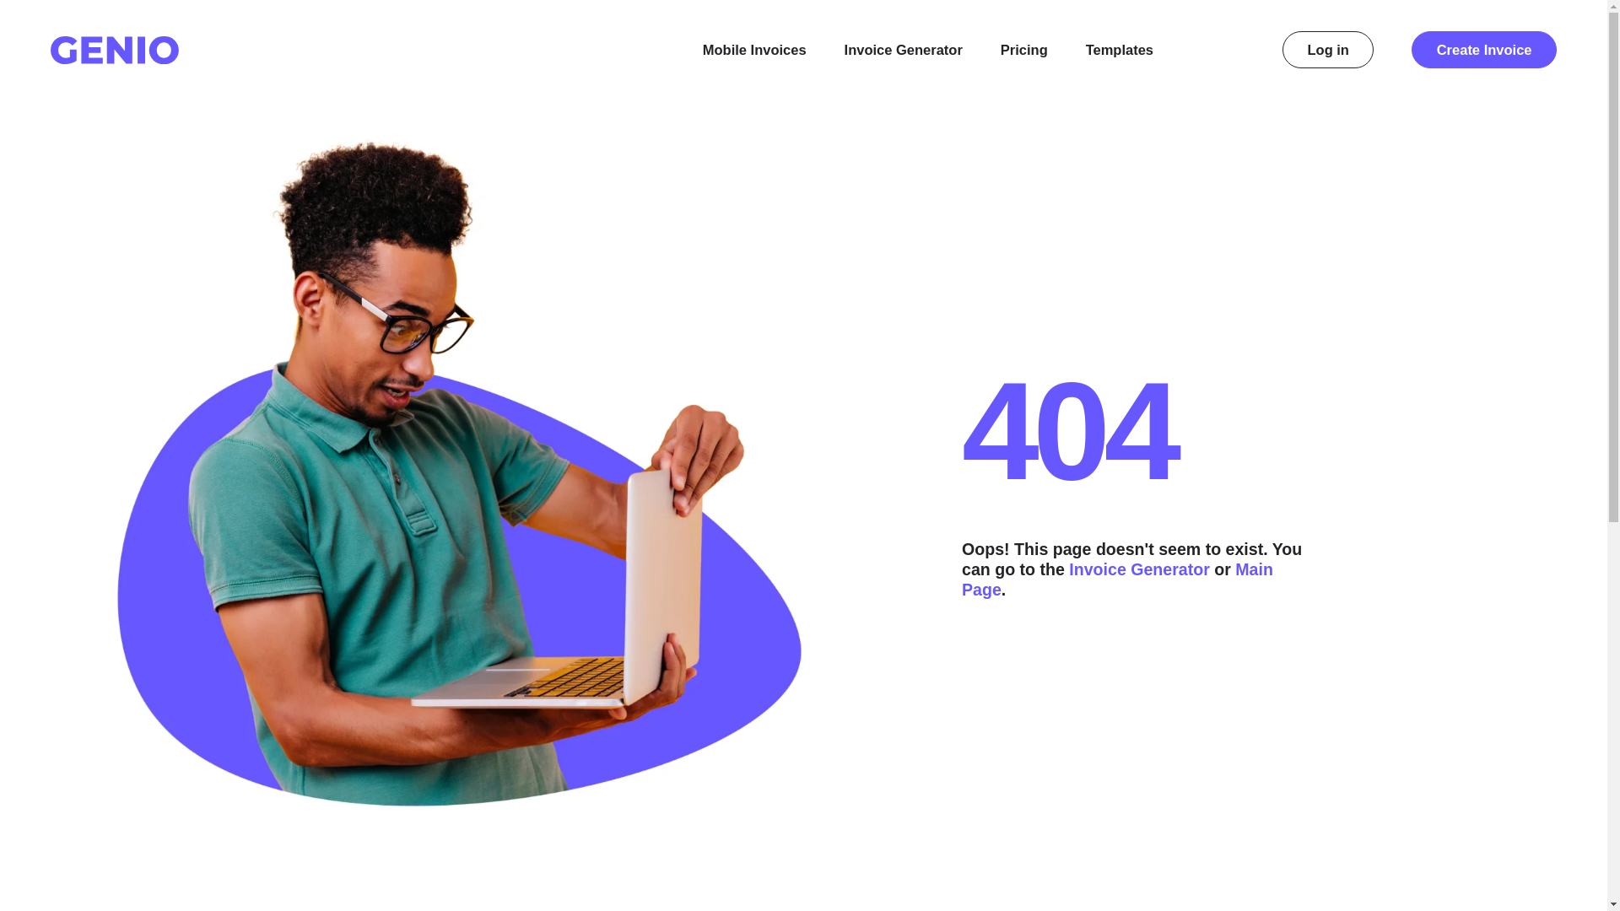 The height and width of the screenshot is (911, 1620). I want to click on Invoice Generator, so click(1139, 569).